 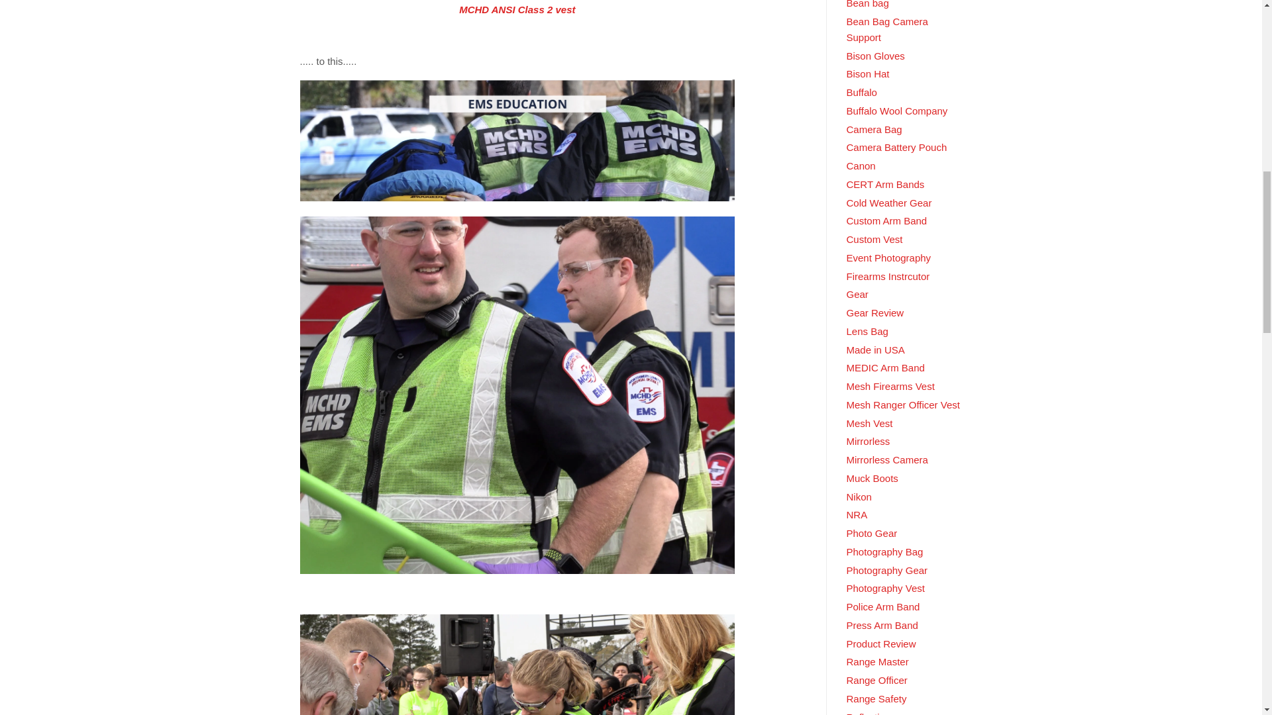 I want to click on Show articles tagged Bean bag, so click(x=868, y=4).